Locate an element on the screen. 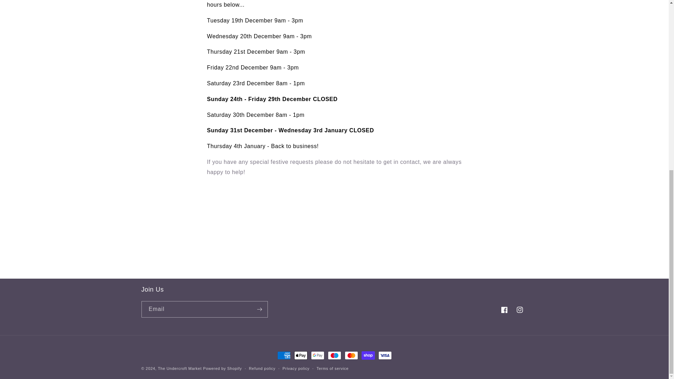  Privacy policy is located at coordinates (296, 368).